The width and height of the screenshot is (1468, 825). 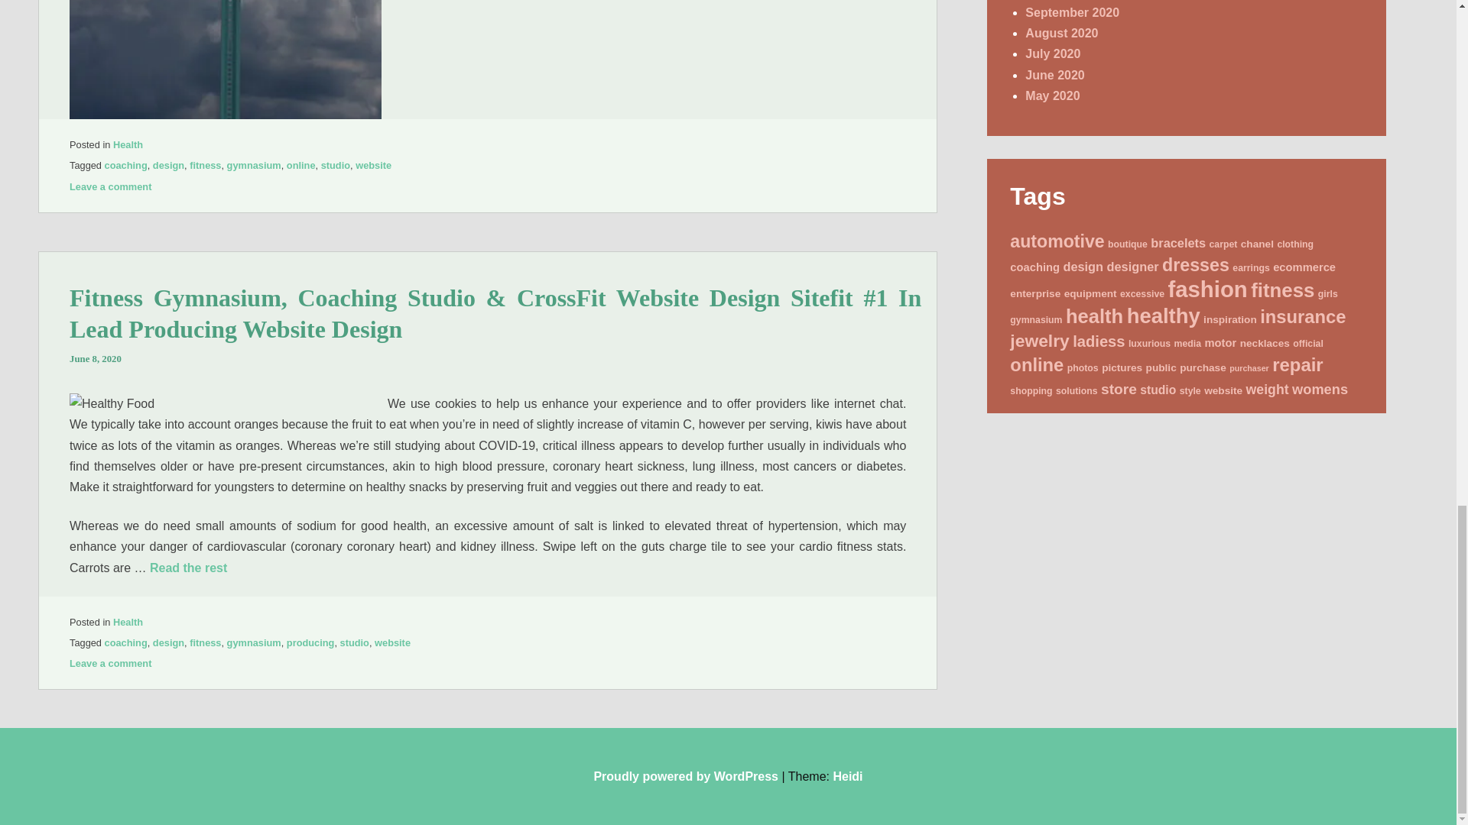 What do you see at coordinates (254, 165) in the screenshot?
I see `gymnasium` at bounding box center [254, 165].